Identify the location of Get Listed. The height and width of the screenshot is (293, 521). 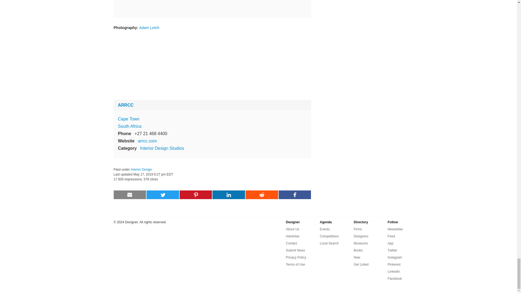
(361, 265).